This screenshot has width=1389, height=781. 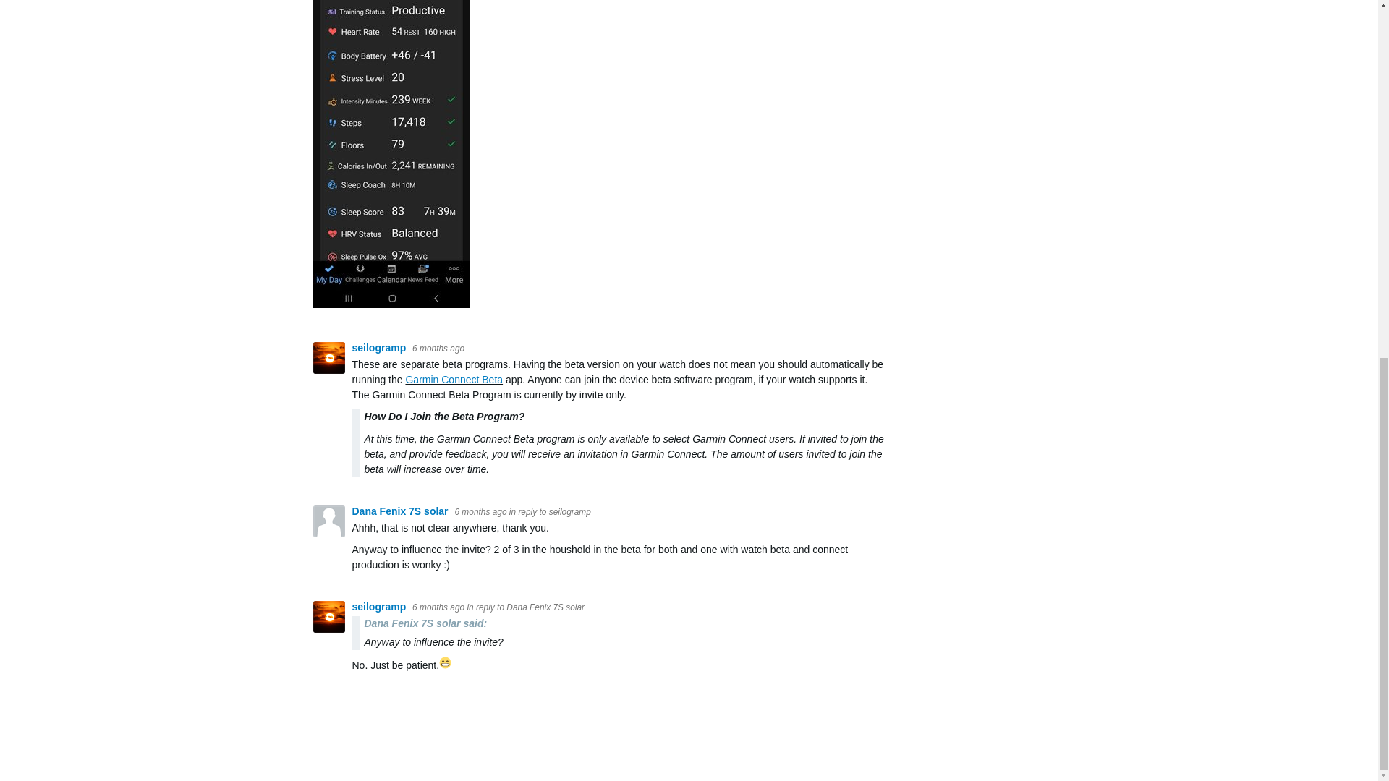 I want to click on 6 months ago, so click(x=438, y=349).